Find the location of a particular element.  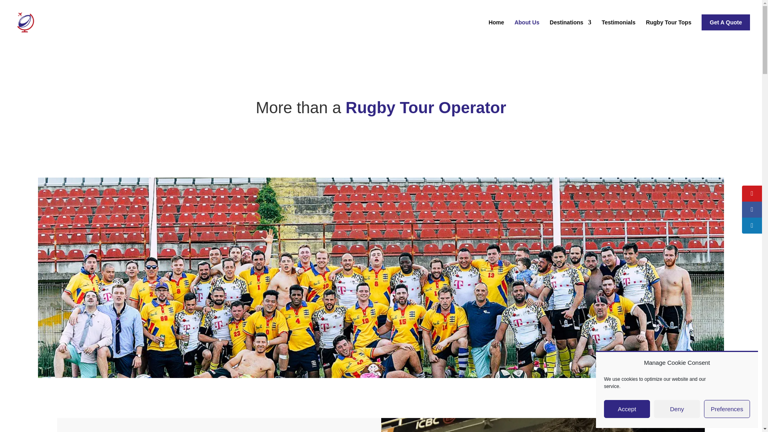

Preferences is located at coordinates (727, 409).